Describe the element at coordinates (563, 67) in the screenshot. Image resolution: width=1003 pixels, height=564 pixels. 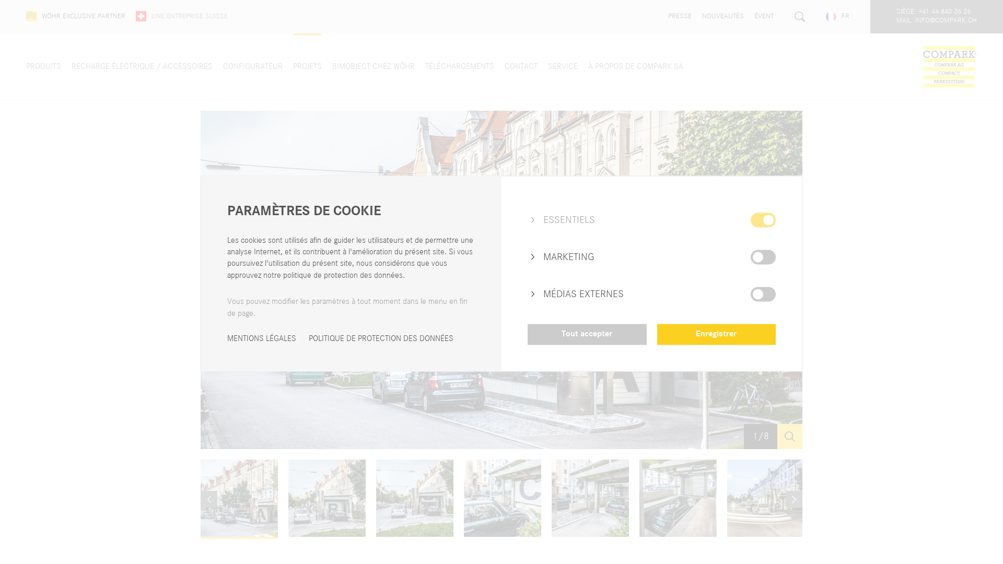
I see `SERVICE` at that location.